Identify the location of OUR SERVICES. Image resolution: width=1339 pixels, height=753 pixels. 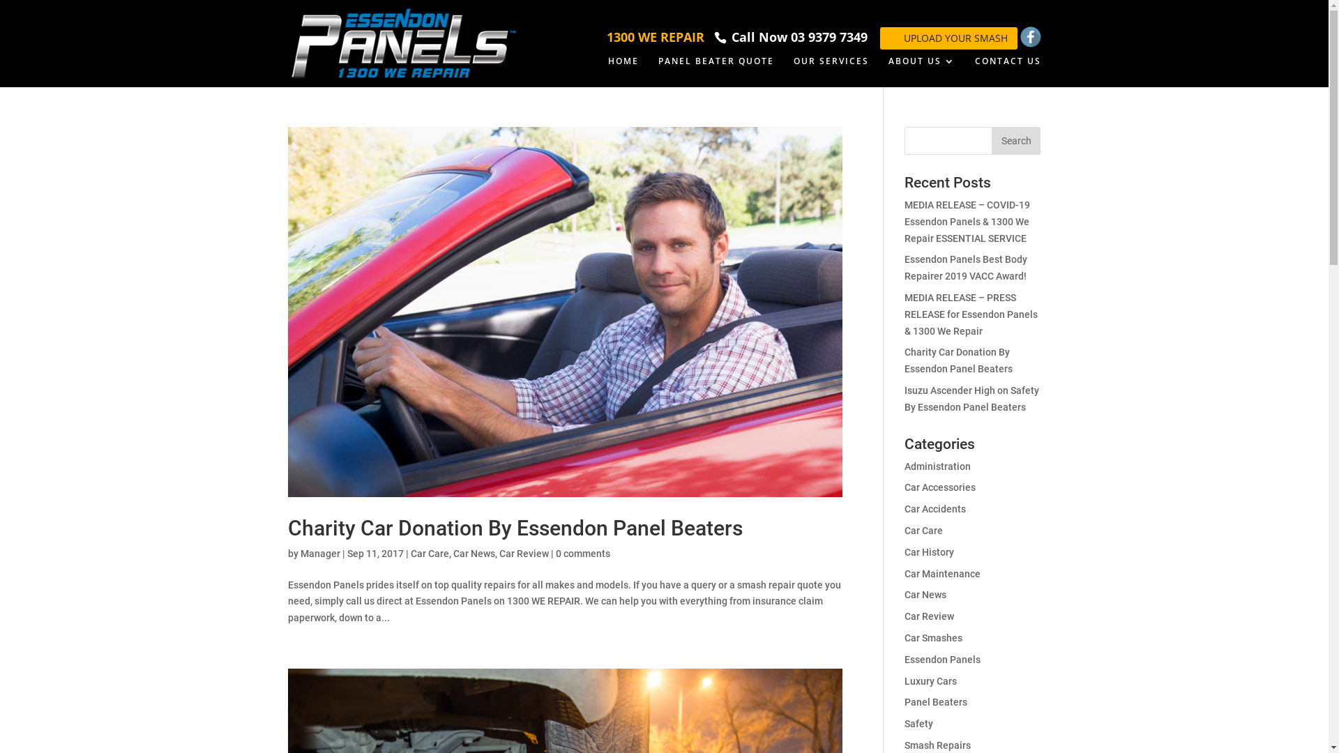
(831, 72).